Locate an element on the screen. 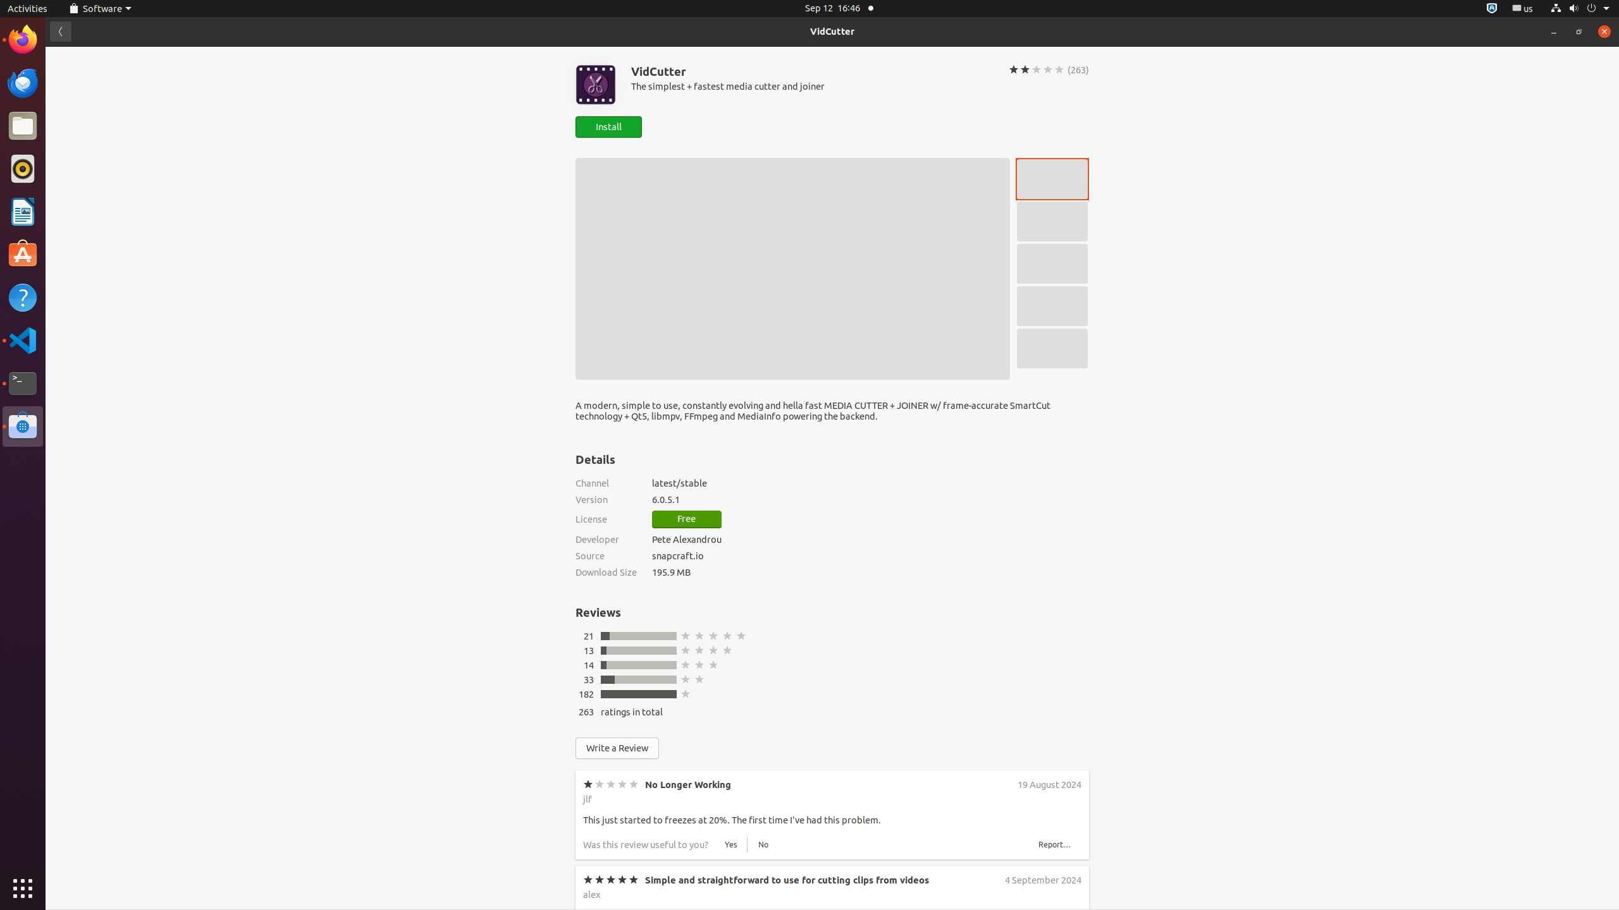 The image size is (1619, 910). Source is located at coordinates (606, 556).